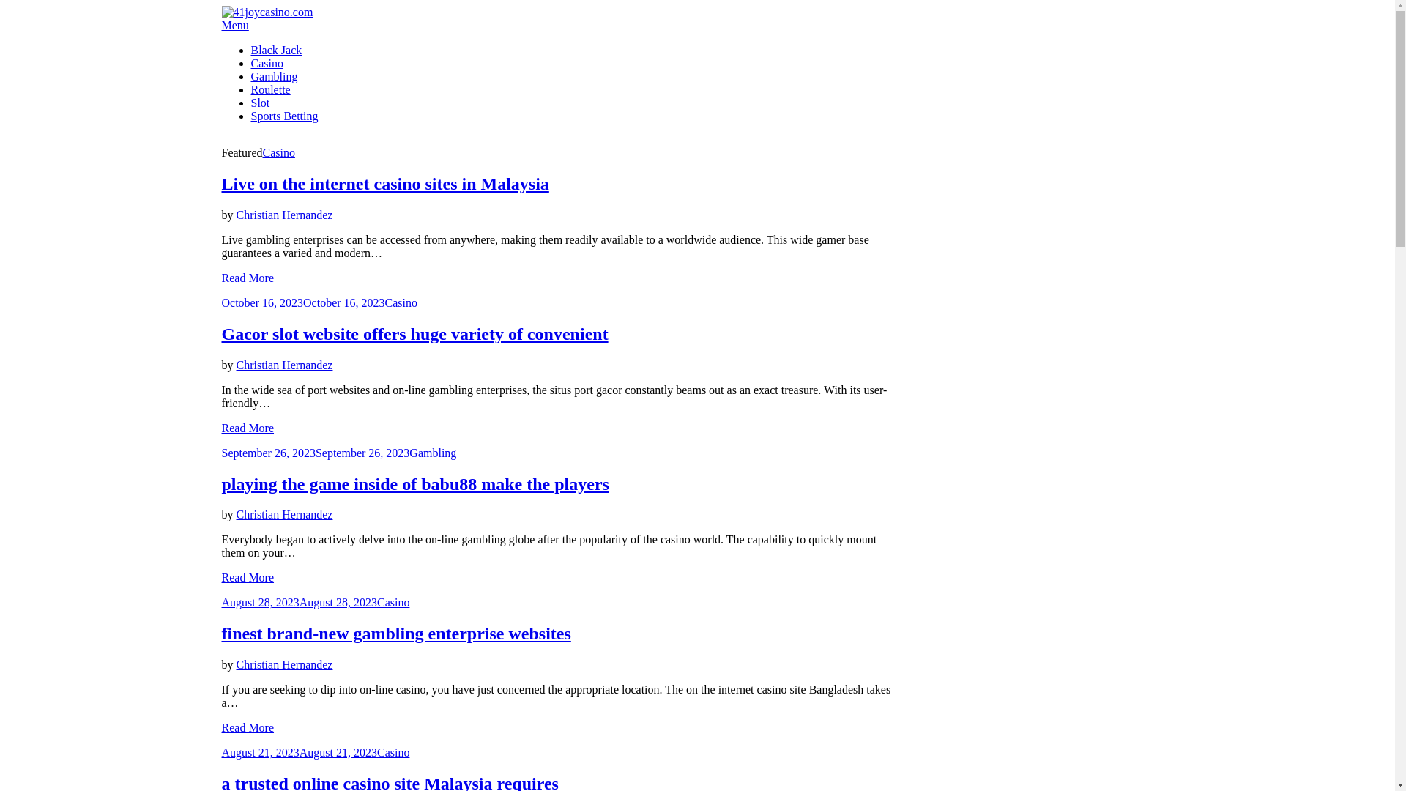 The height and width of the screenshot is (791, 1406). I want to click on Casino, so click(267, 63).